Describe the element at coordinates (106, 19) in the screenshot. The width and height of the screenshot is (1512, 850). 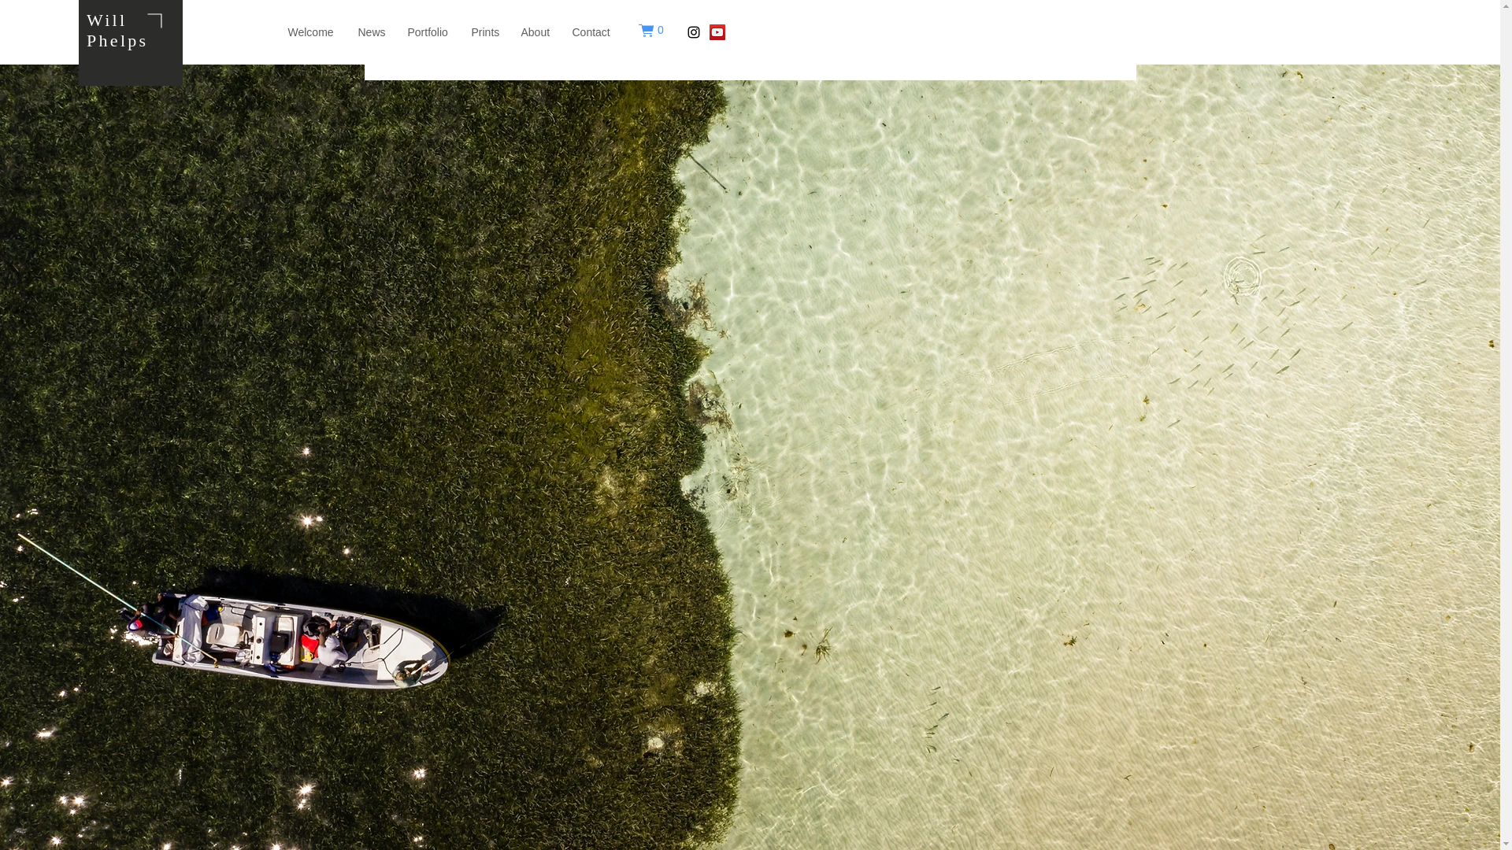
I see `Will` at that location.